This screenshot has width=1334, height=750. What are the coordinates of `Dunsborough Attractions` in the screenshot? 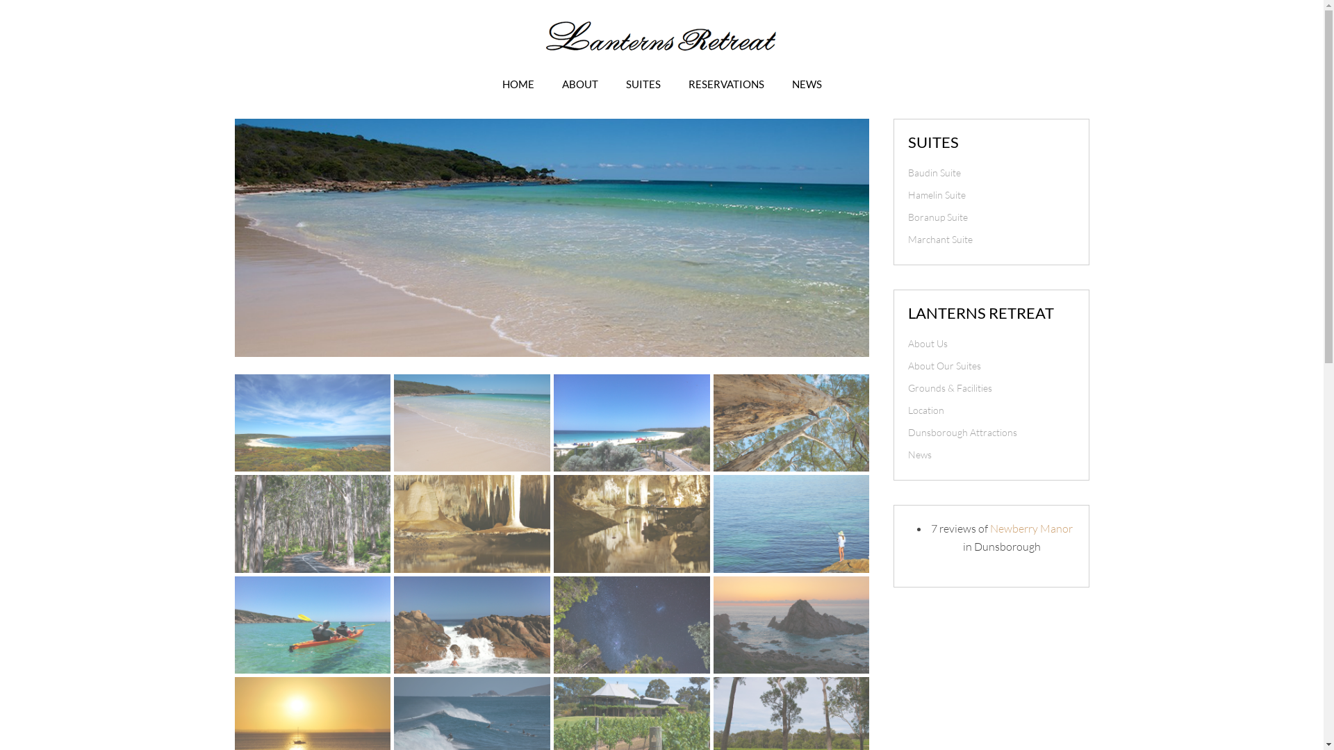 It's located at (991, 433).